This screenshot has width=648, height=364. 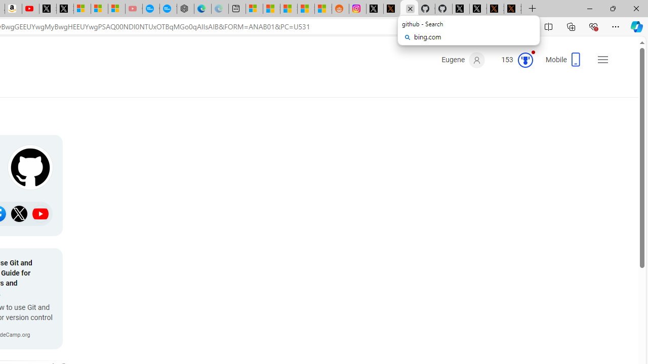 What do you see at coordinates (602, 60) in the screenshot?
I see `Settings and quick links` at bounding box center [602, 60].